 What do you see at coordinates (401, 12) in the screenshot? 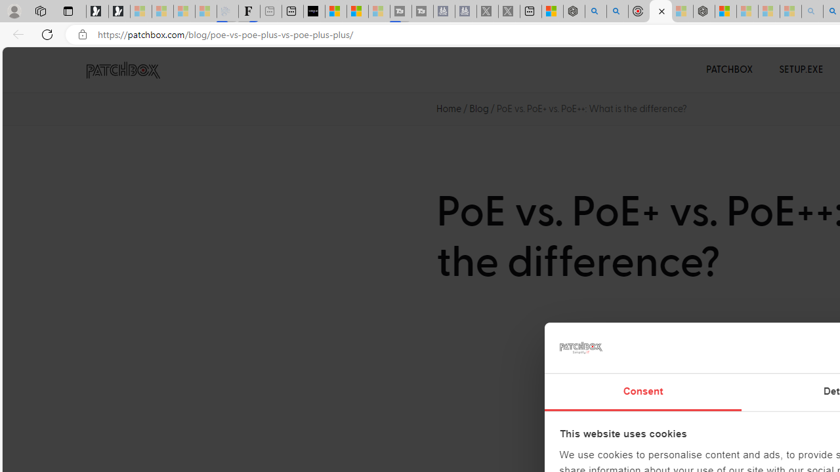
I see `Streaming Coverage | T3 - Sleeping` at bounding box center [401, 12].